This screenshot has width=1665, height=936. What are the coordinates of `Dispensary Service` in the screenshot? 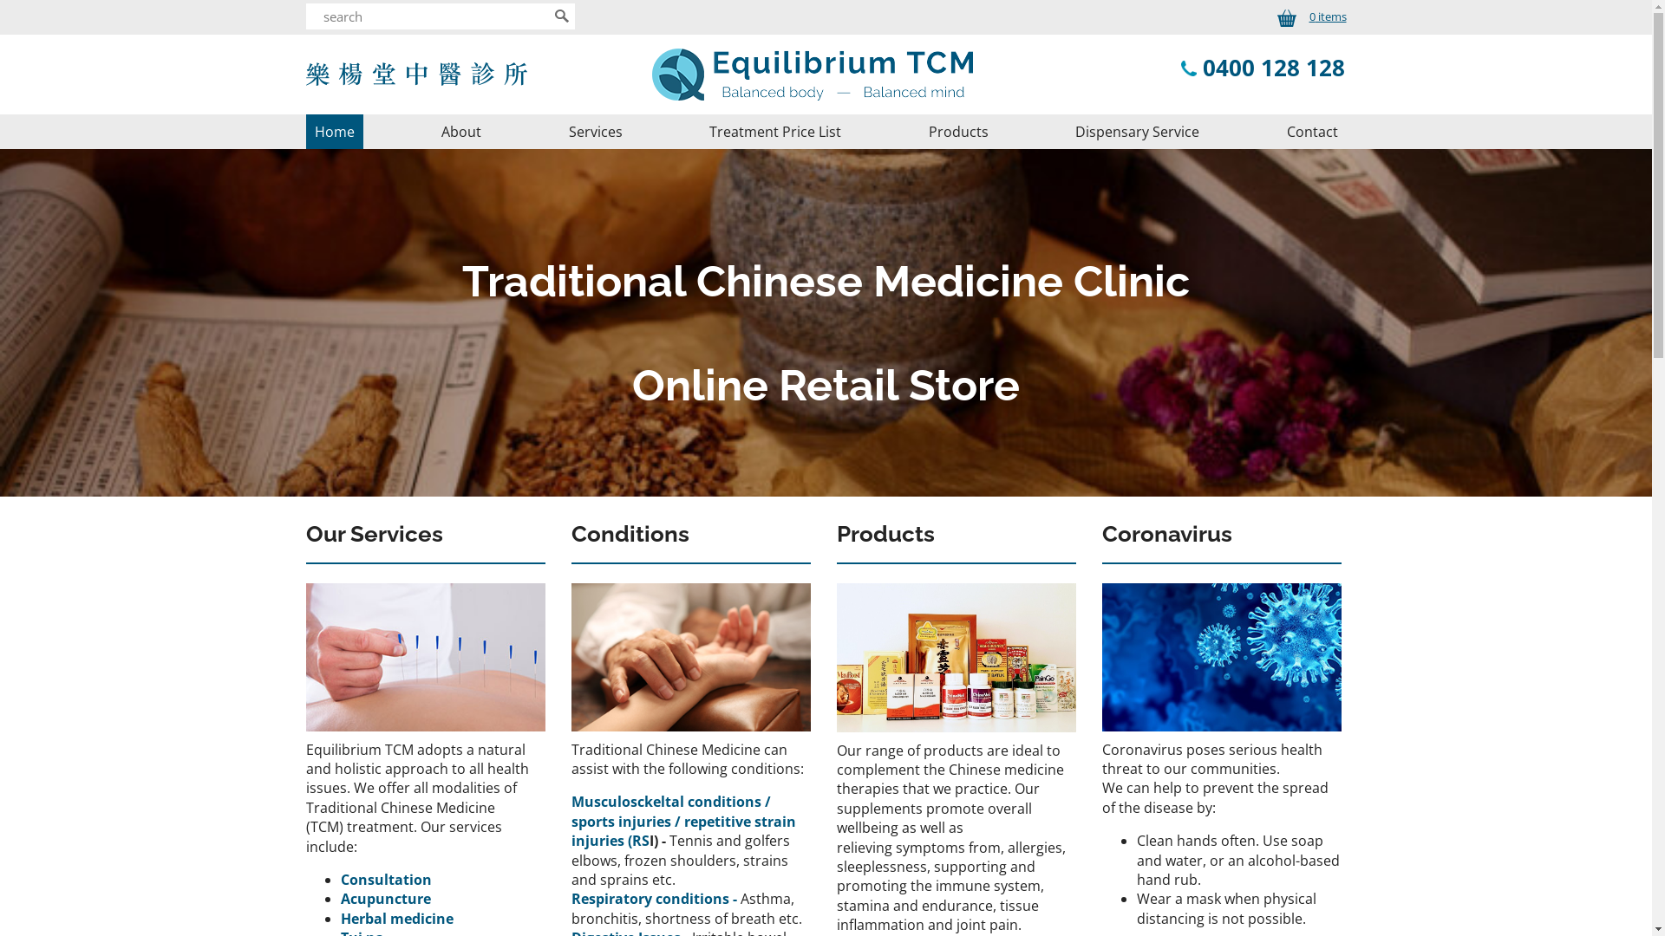 It's located at (1138, 132).